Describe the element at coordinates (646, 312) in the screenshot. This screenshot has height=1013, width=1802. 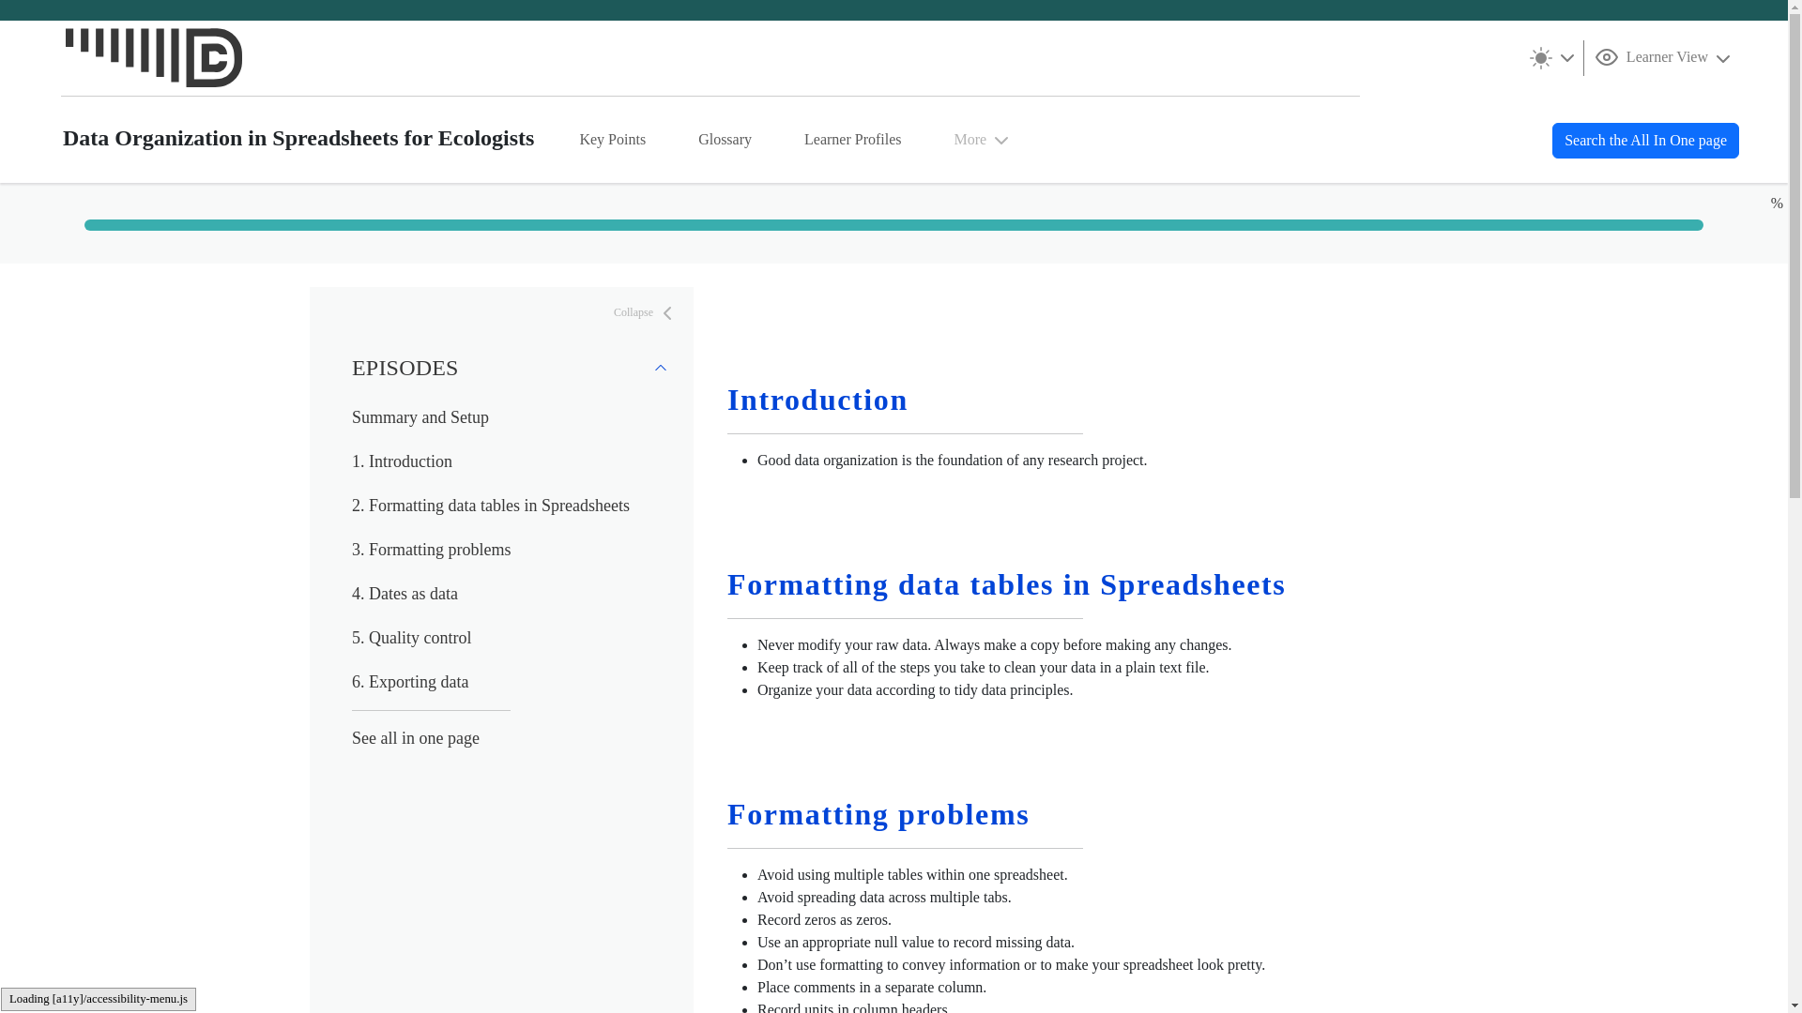
I see `Collapse` at that location.